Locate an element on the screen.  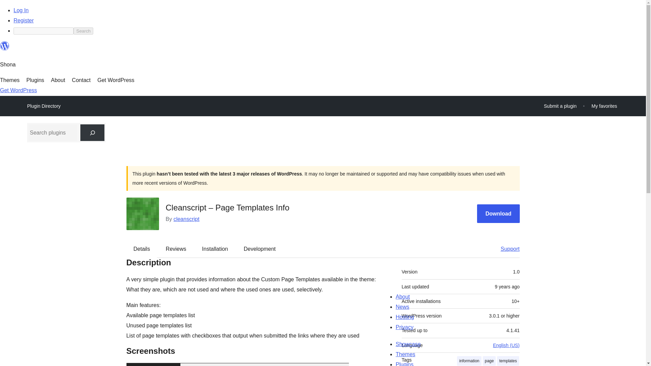
WordPress.org is located at coordinates (5, 49).